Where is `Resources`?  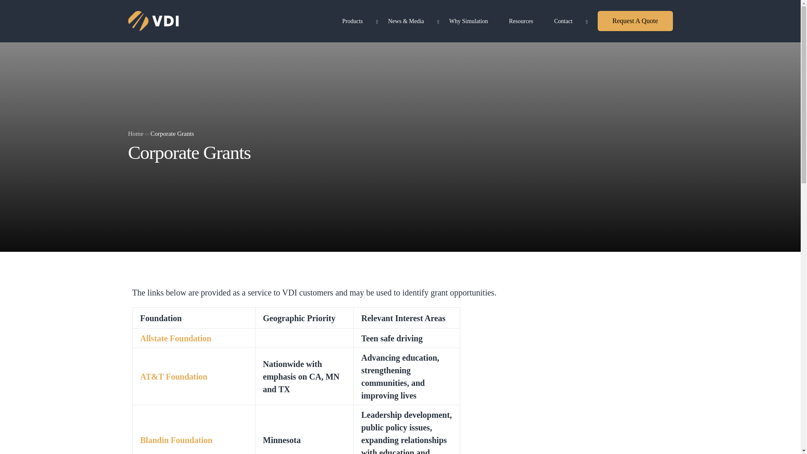
Resources is located at coordinates (521, 21).